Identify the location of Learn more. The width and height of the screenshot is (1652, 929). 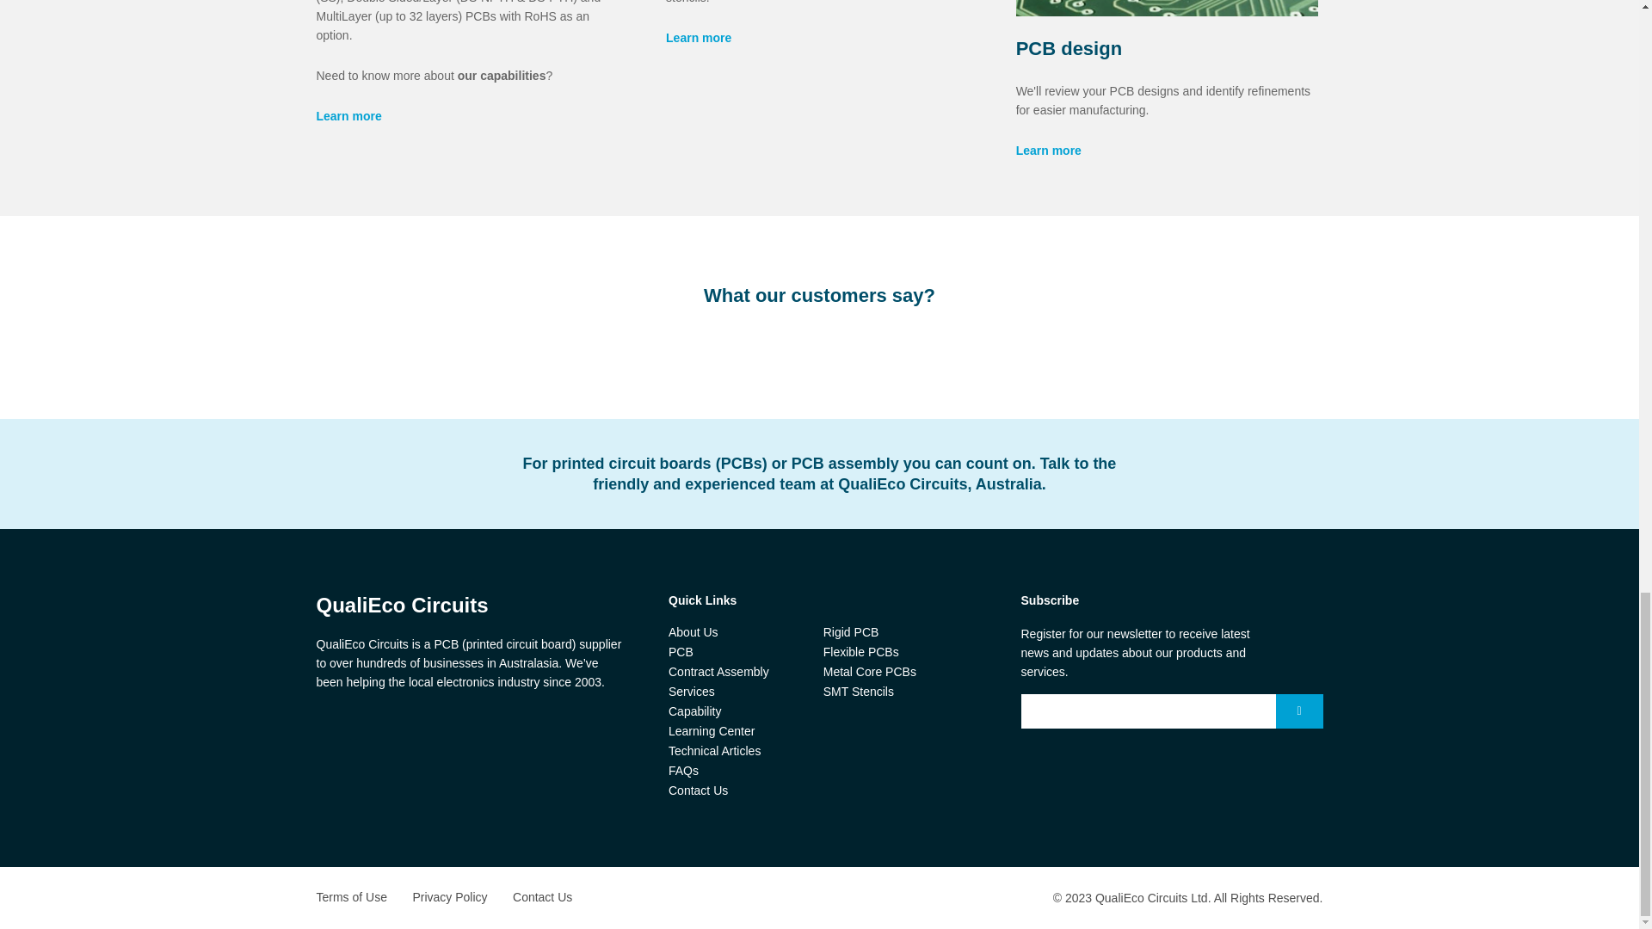
(1048, 150).